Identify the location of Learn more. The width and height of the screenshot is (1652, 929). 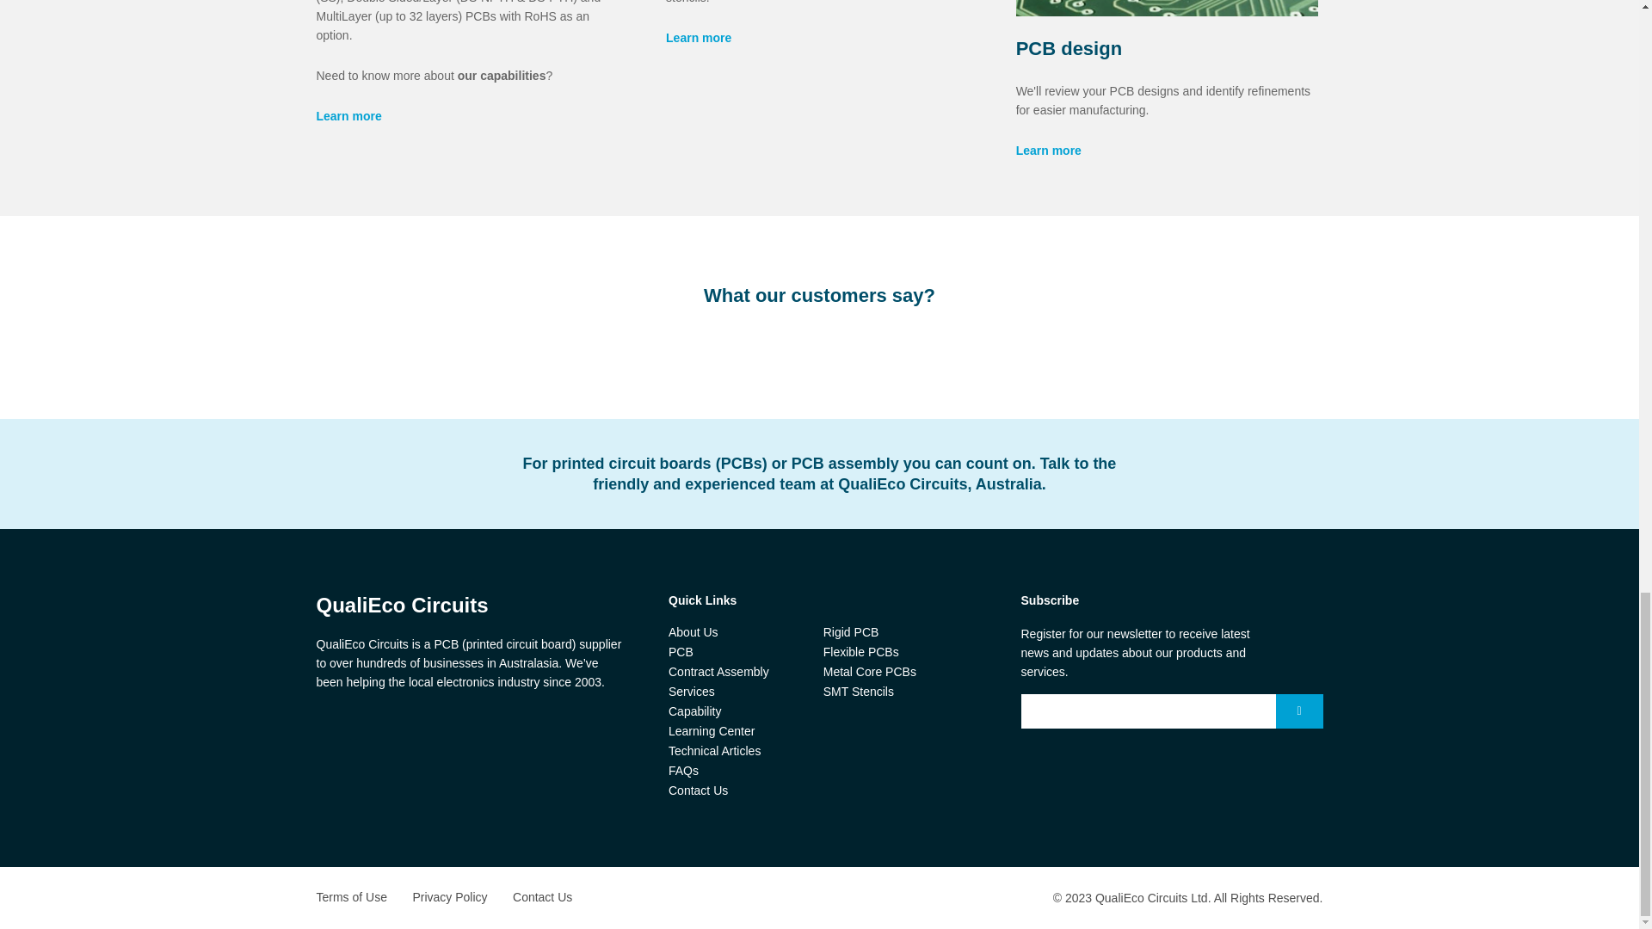
(1048, 150).